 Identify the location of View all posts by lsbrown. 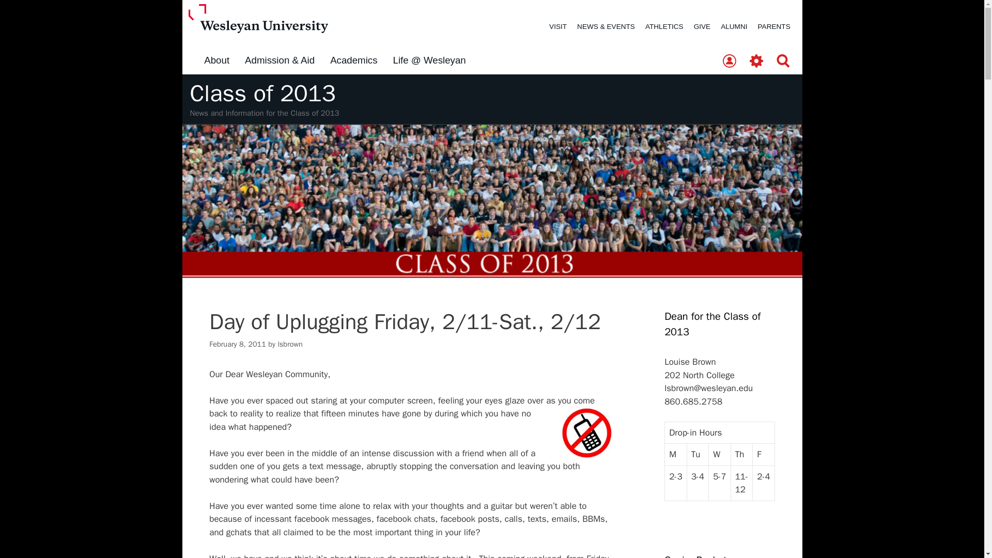
(290, 344).